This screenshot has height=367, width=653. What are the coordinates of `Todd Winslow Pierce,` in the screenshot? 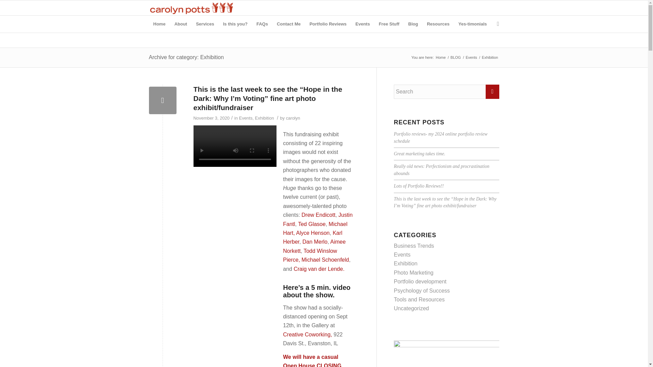 It's located at (309, 256).